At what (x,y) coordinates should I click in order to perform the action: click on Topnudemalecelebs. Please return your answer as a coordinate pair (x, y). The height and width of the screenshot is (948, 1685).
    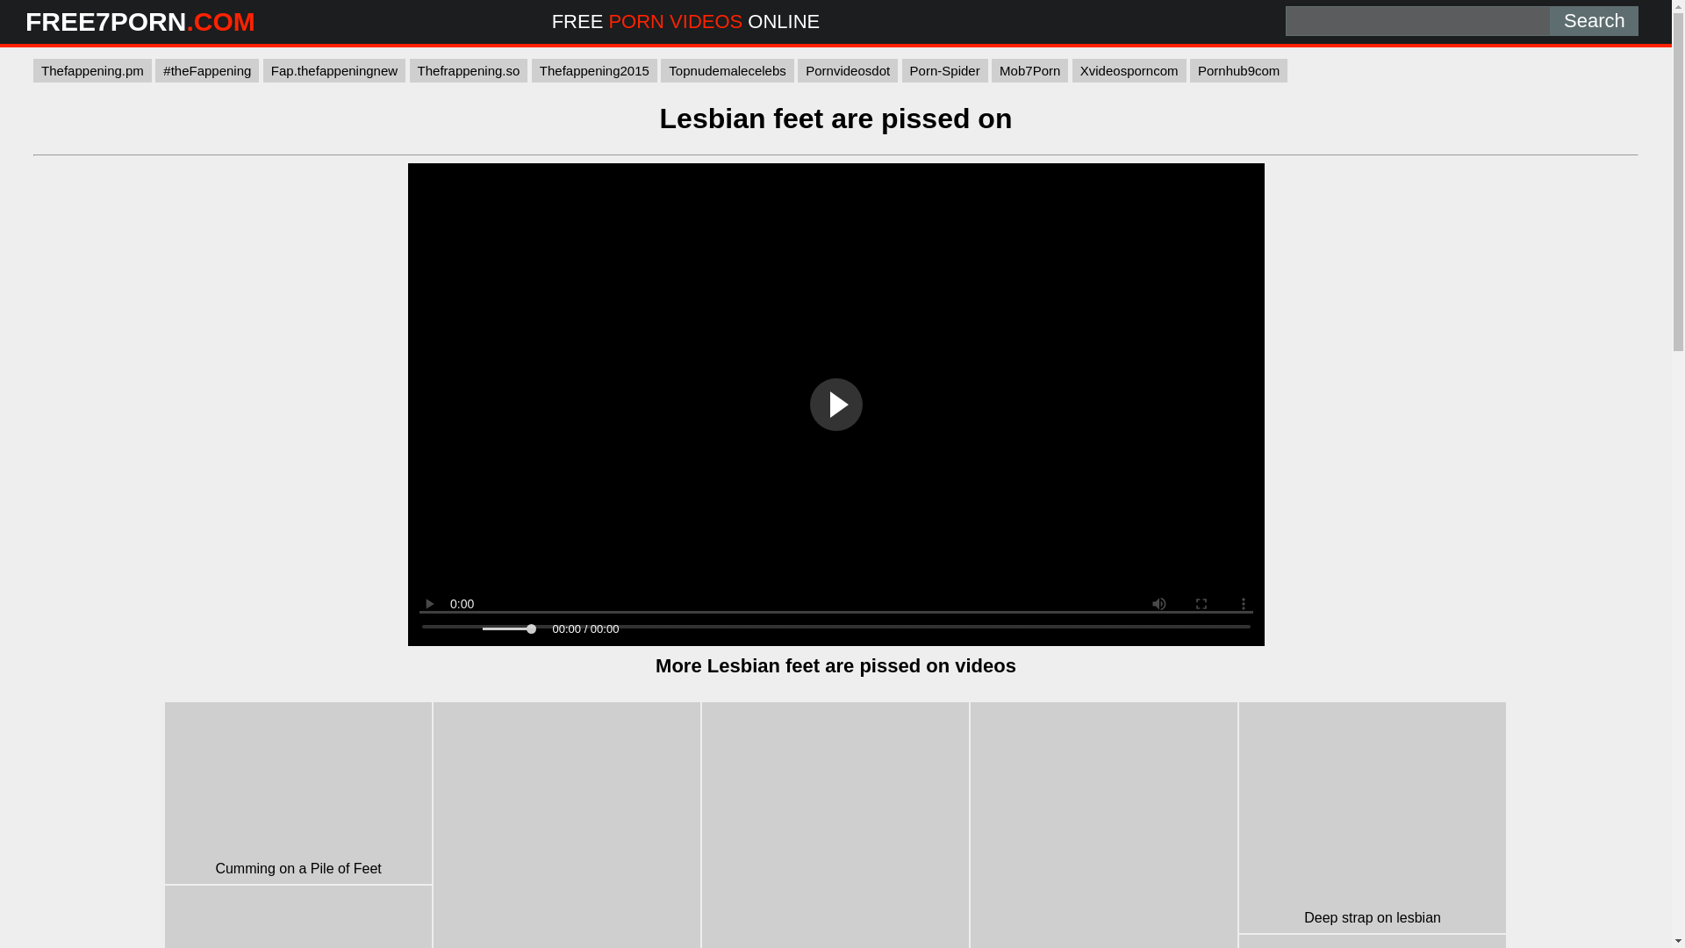
    Looking at the image, I should click on (727, 70).